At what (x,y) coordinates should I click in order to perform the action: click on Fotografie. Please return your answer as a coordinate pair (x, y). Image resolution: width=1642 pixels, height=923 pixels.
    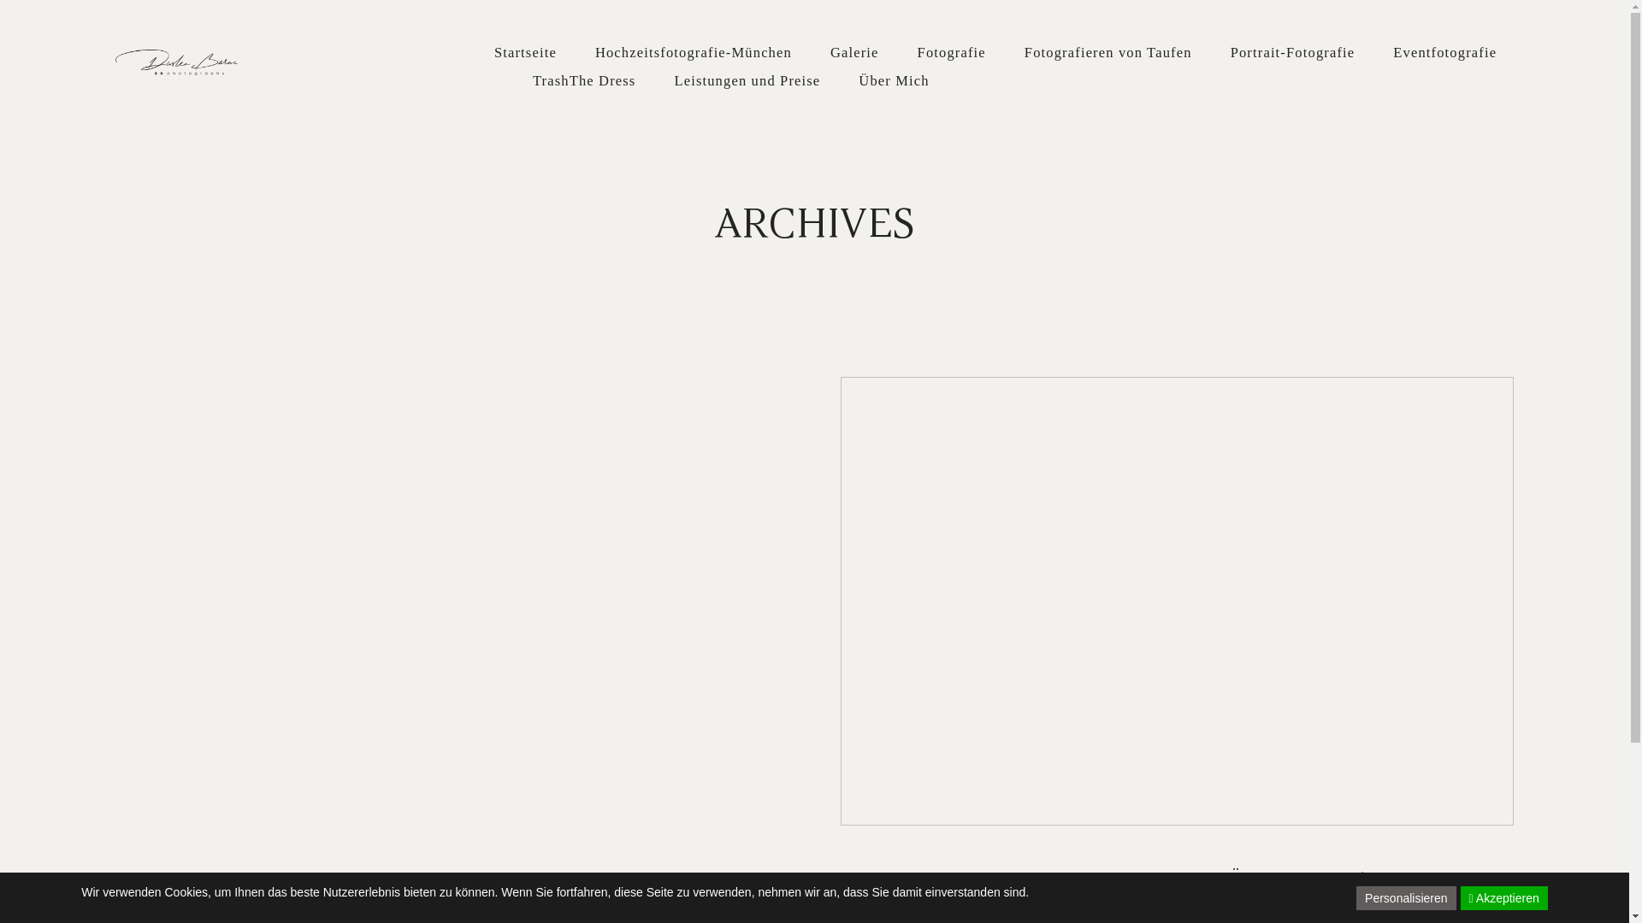
    Looking at the image, I should click on (952, 52).